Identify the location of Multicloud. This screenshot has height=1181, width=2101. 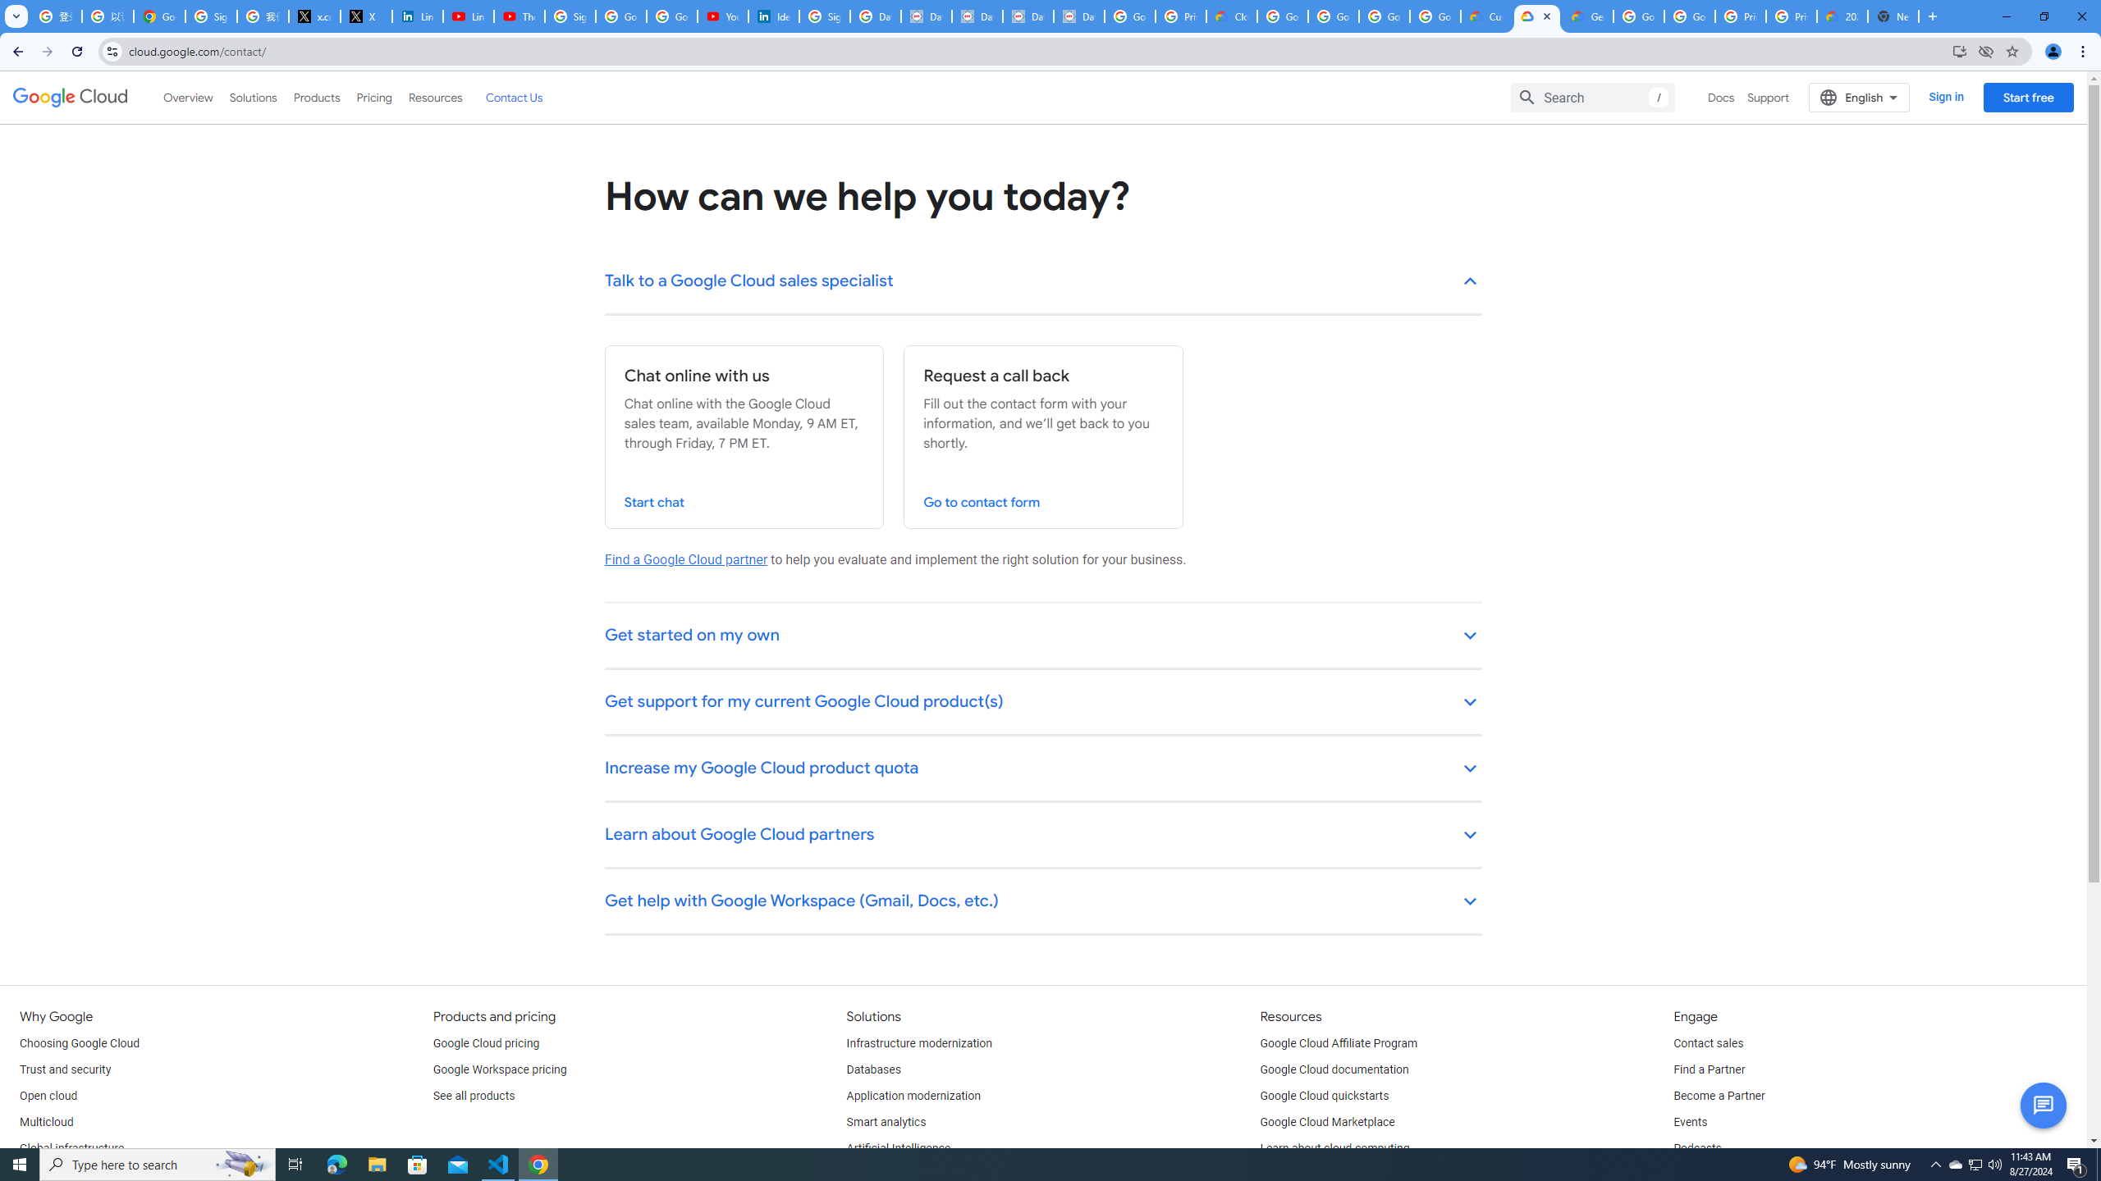
(46, 1123).